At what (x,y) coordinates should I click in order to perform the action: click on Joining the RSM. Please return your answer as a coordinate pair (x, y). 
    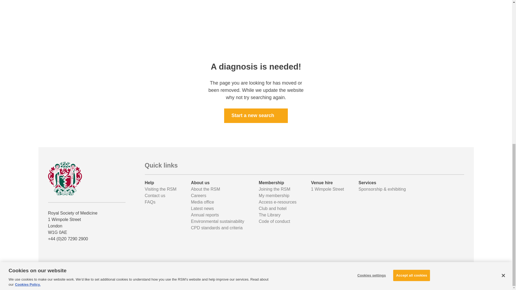
    Looking at the image, I should click on (274, 189).